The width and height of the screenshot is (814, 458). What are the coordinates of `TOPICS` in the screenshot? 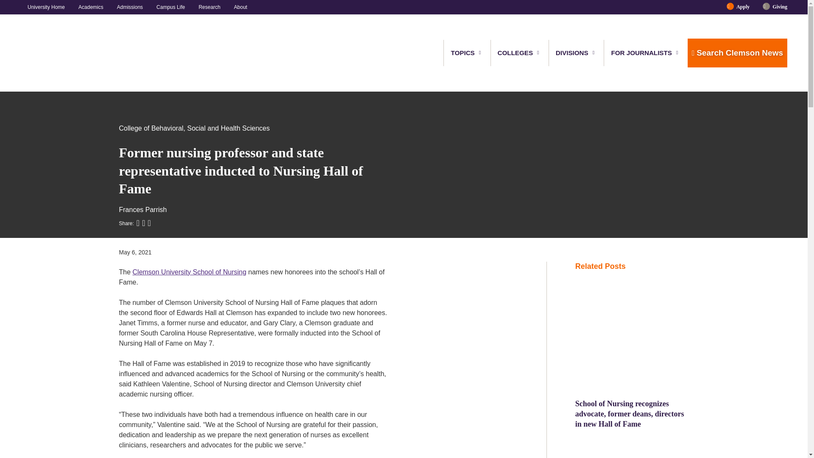 It's located at (463, 53).